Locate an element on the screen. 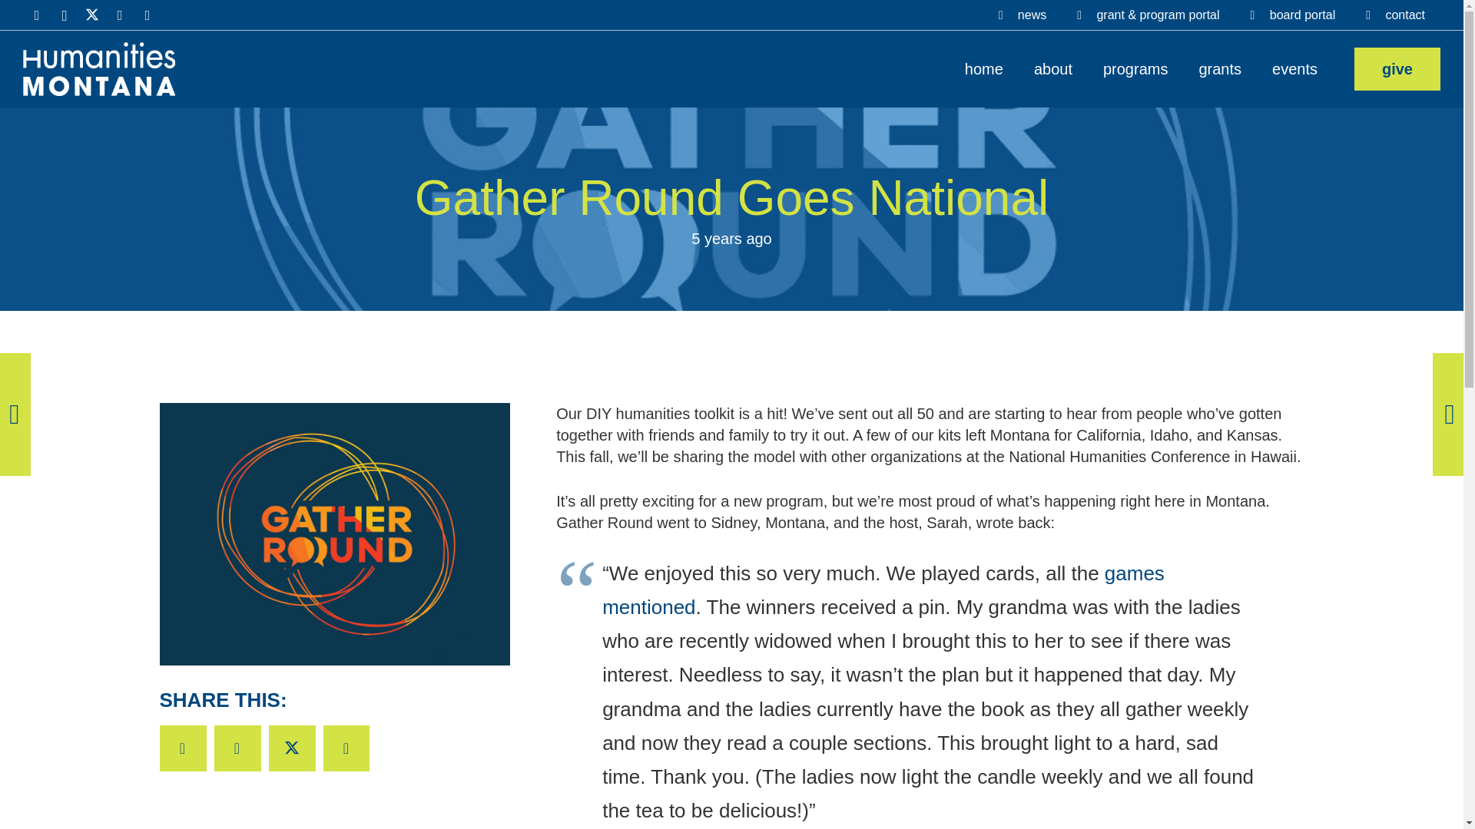  Share this is located at coordinates (346, 748).